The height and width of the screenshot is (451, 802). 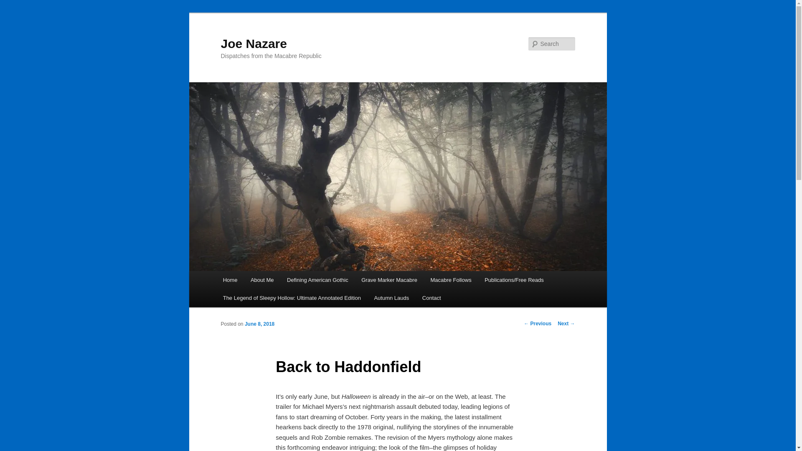 What do you see at coordinates (259, 324) in the screenshot?
I see `10:16 PM` at bounding box center [259, 324].